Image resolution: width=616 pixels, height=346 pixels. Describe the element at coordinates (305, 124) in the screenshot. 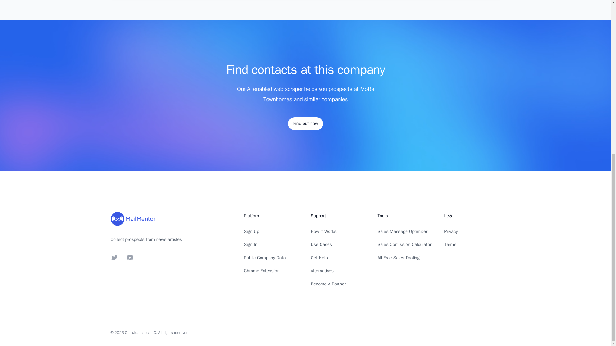

I see `Find out how` at that location.